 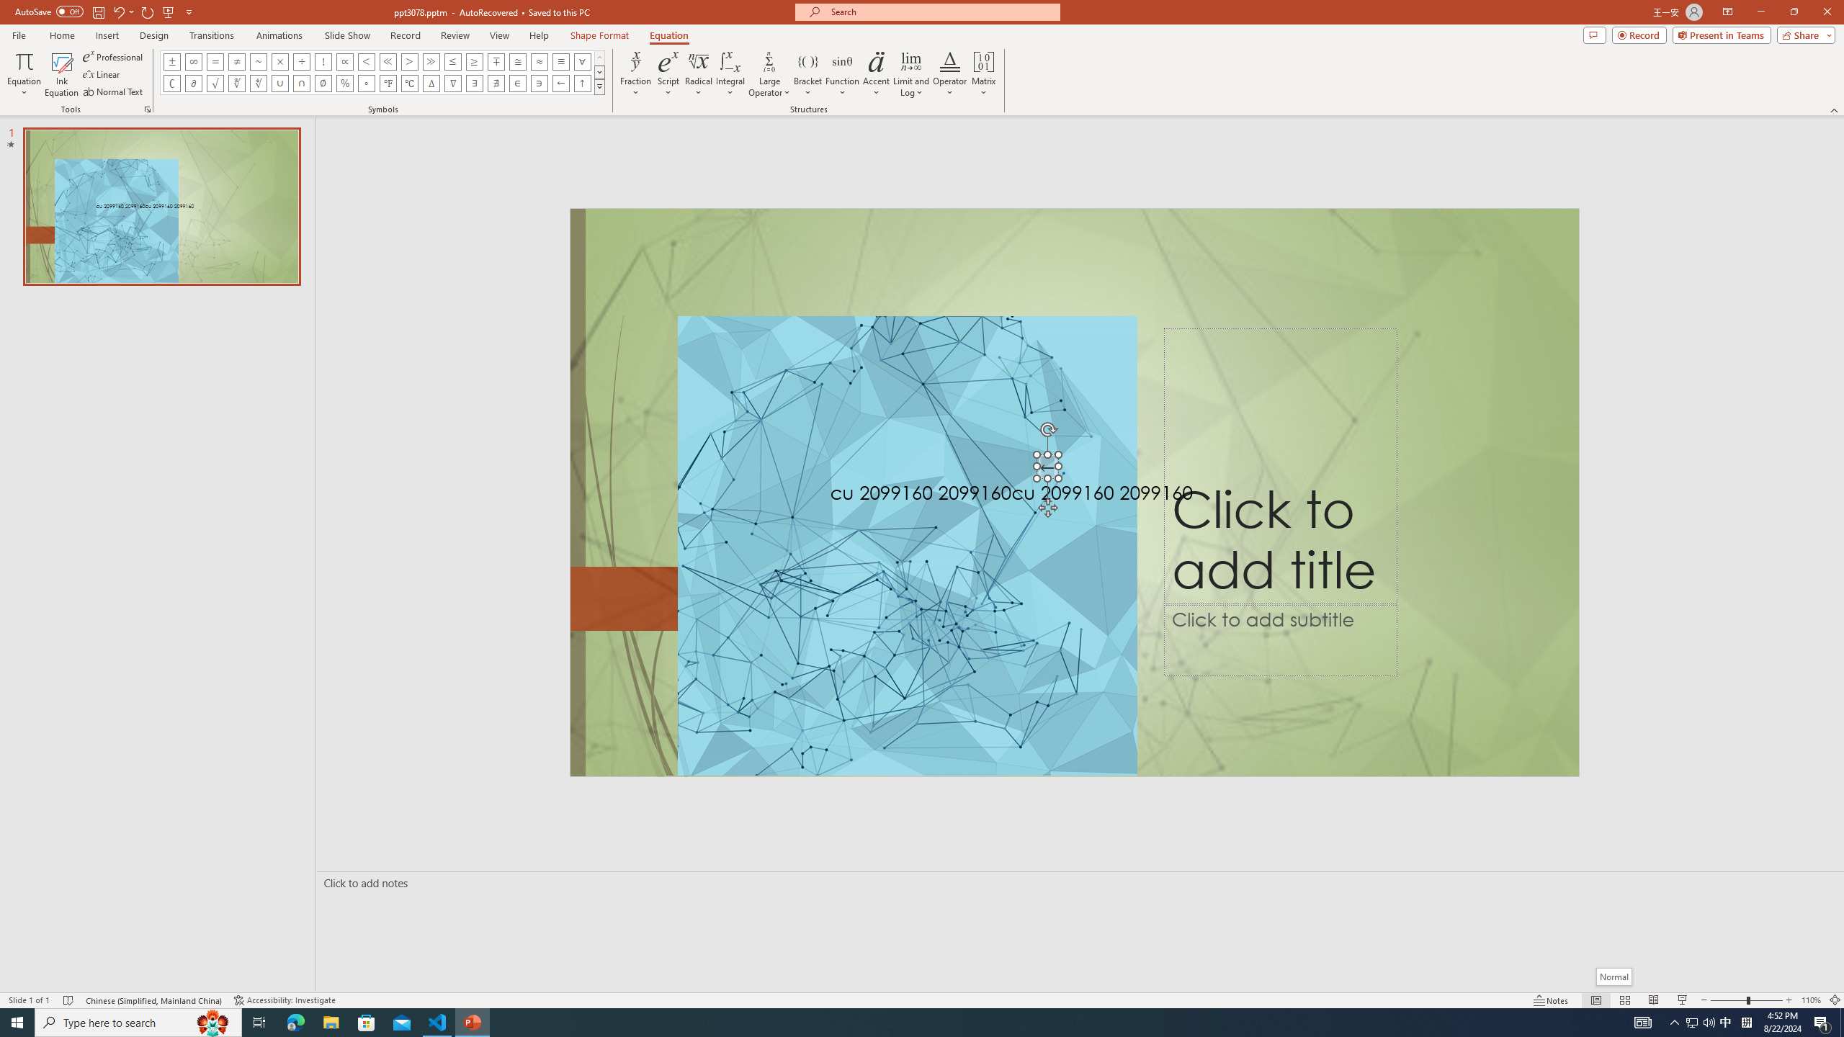 What do you see at coordinates (843, 74) in the screenshot?
I see `Function` at bounding box center [843, 74].